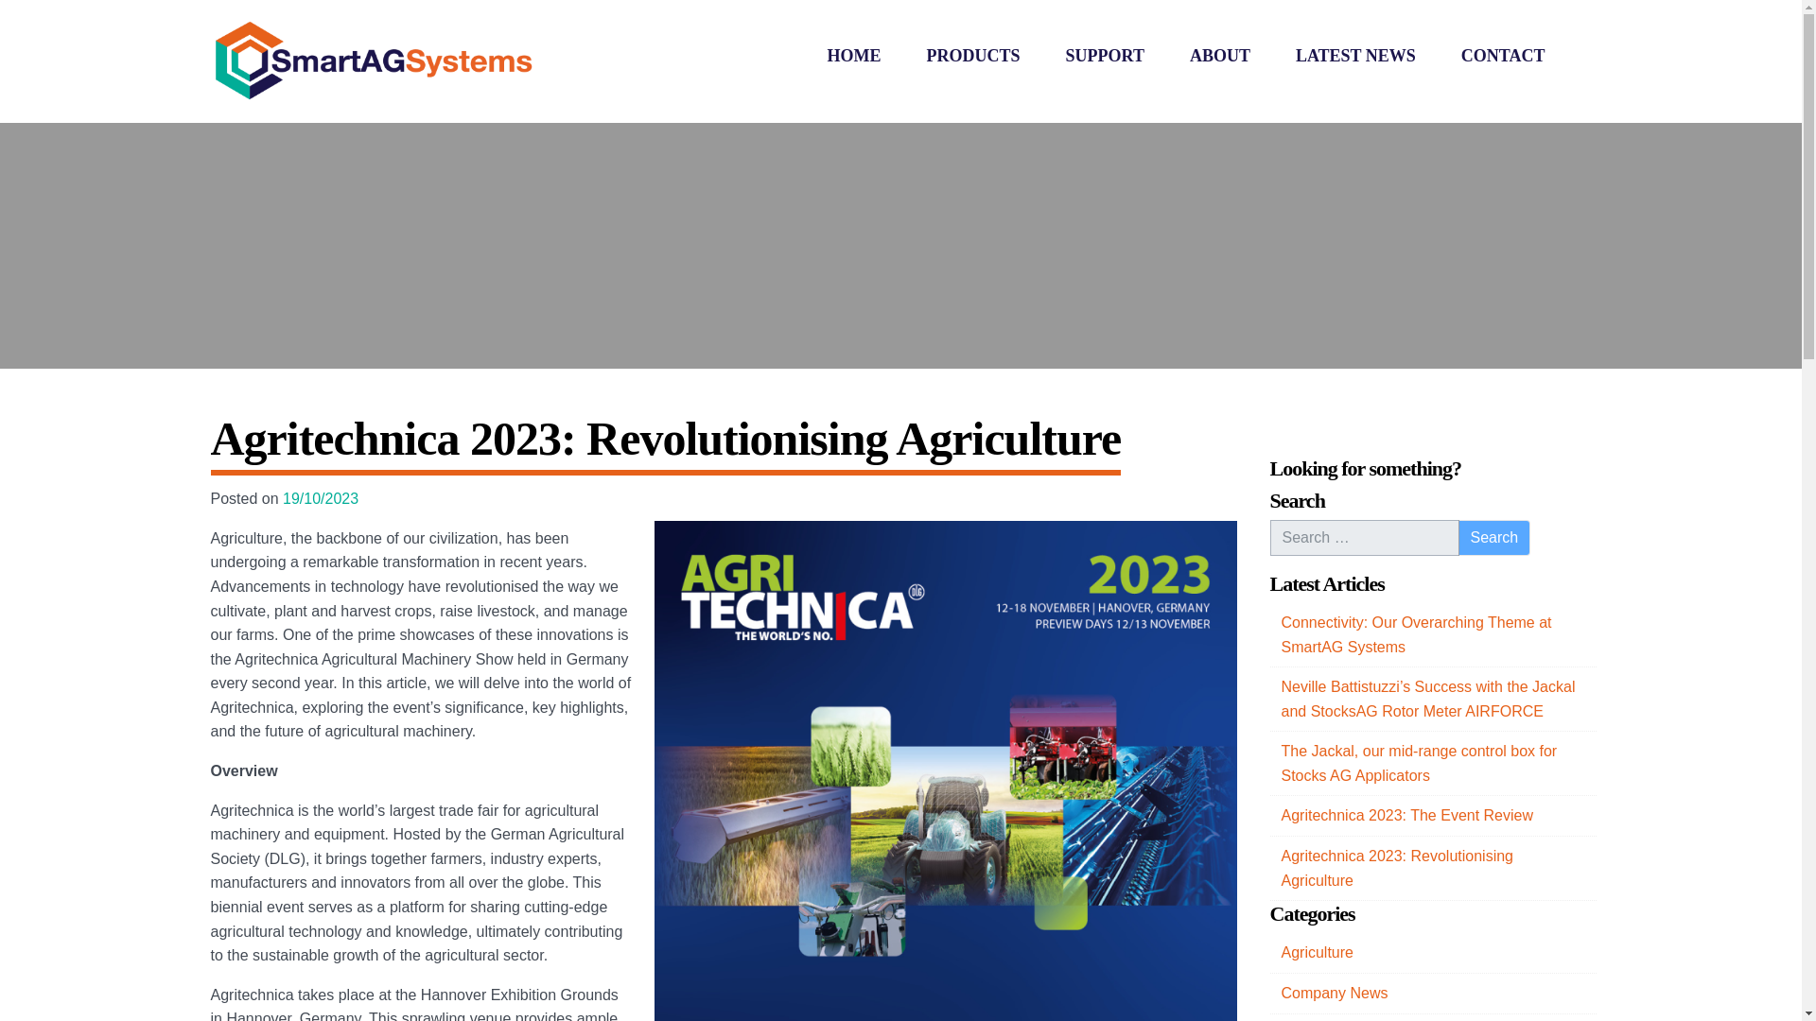 Image resolution: width=1816 pixels, height=1021 pixels. I want to click on PRODUCTS, so click(972, 58).